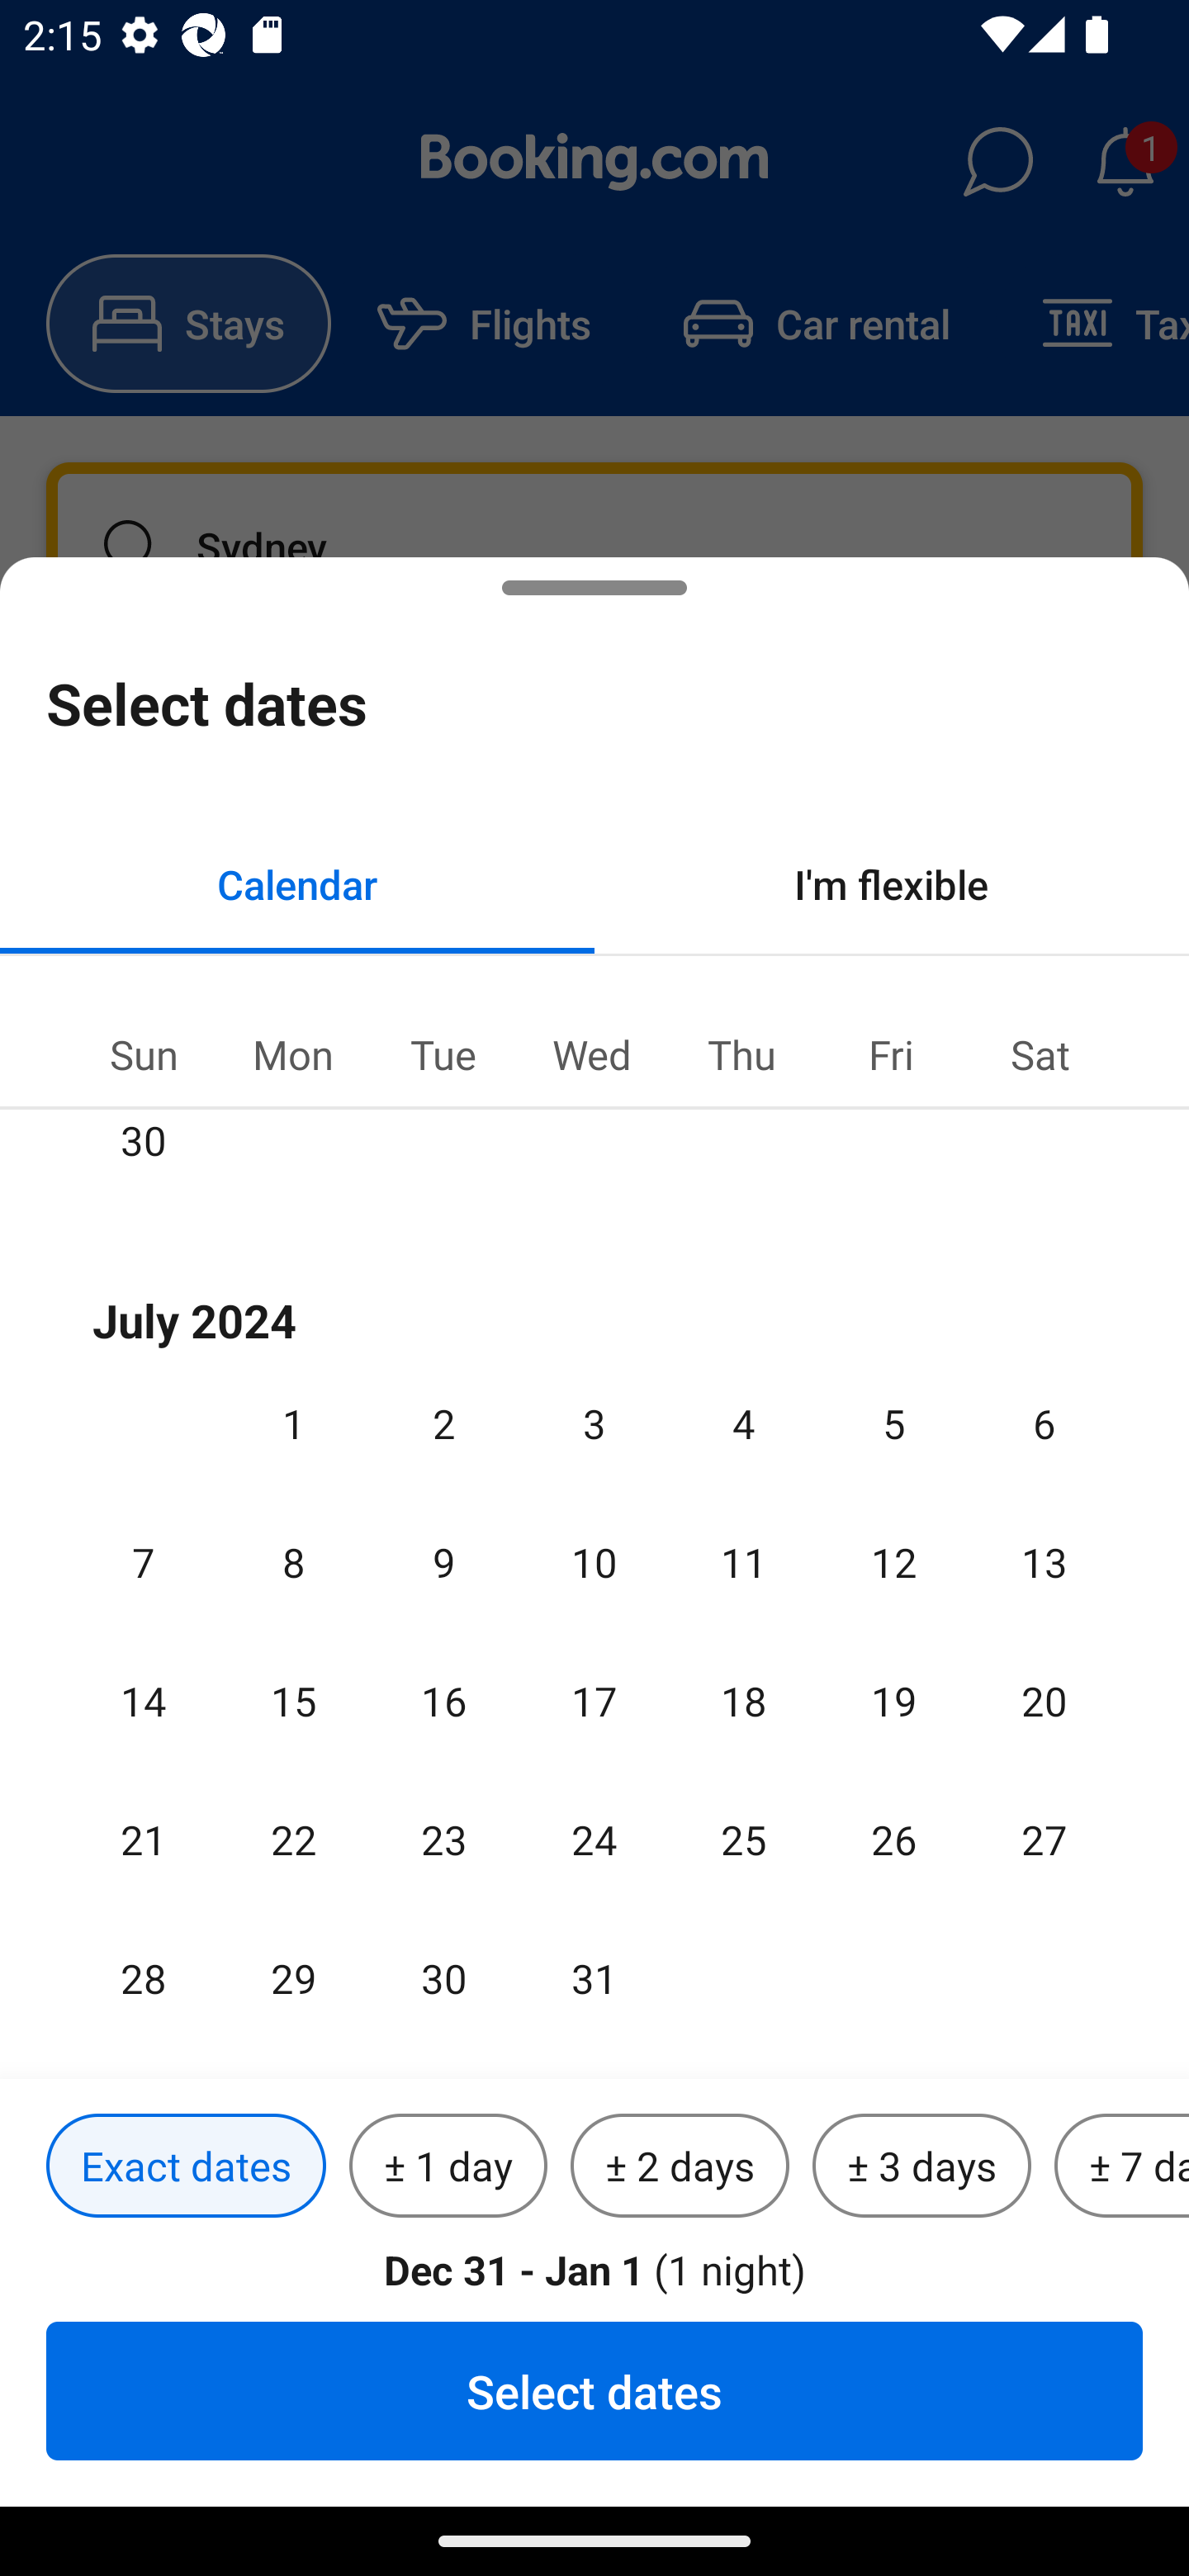 The image size is (1189, 2576). What do you see at coordinates (594, 2390) in the screenshot?
I see `Select dates` at bounding box center [594, 2390].